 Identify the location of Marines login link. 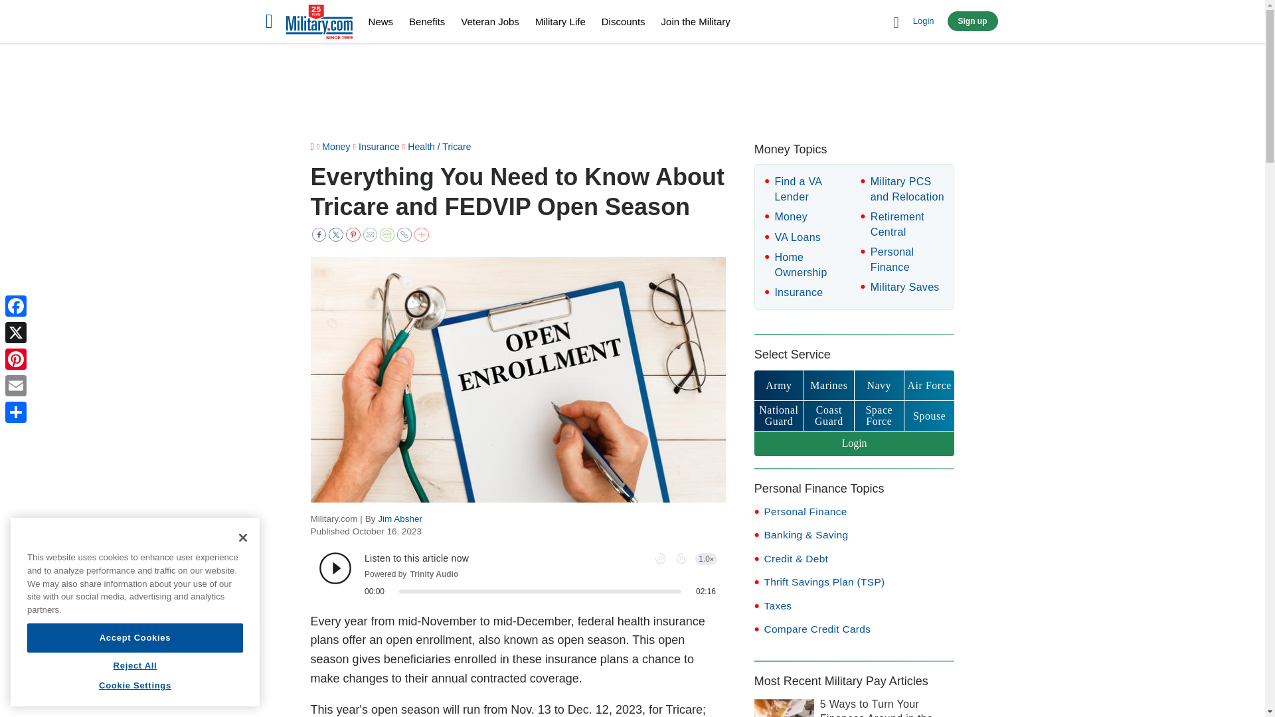
(829, 385).